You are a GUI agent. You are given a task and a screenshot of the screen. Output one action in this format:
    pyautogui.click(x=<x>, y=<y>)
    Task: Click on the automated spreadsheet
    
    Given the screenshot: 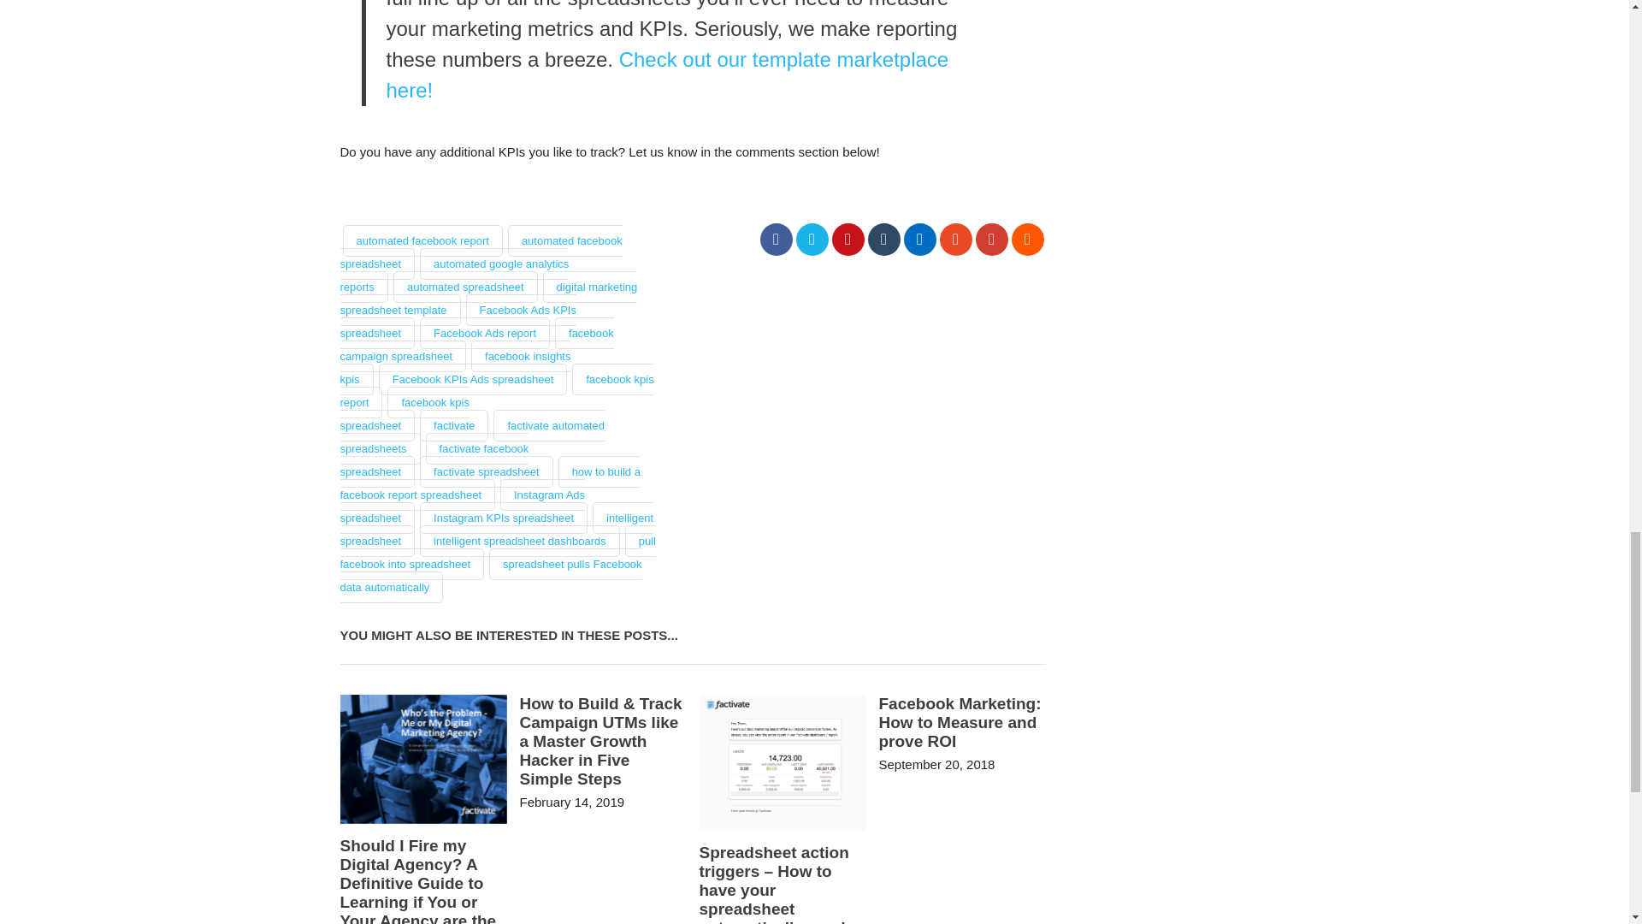 What is the action you would take?
    pyautogui.click(x=465, y=287)
    